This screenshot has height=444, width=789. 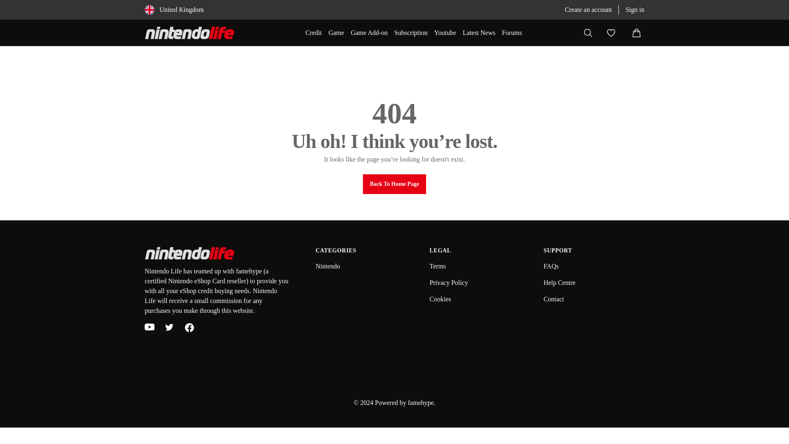 I want to click on Sign in, so click(x=635, y=9).